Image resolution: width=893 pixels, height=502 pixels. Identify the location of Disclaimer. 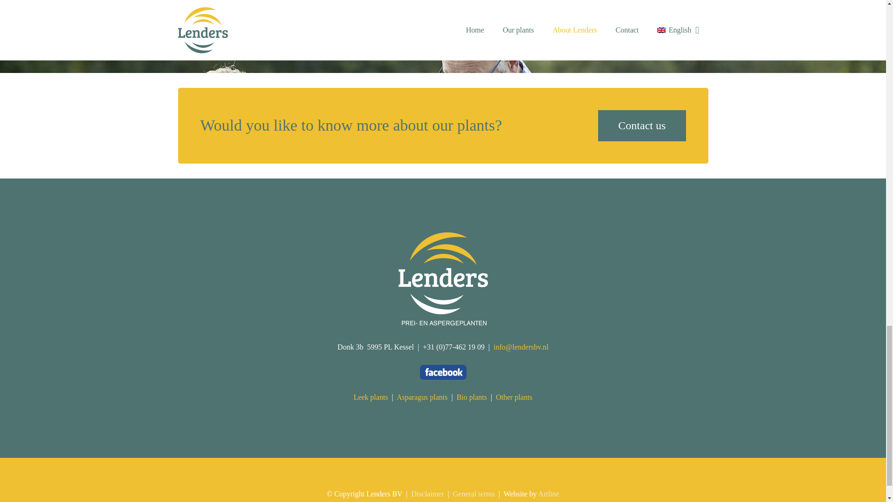
(427, 494).